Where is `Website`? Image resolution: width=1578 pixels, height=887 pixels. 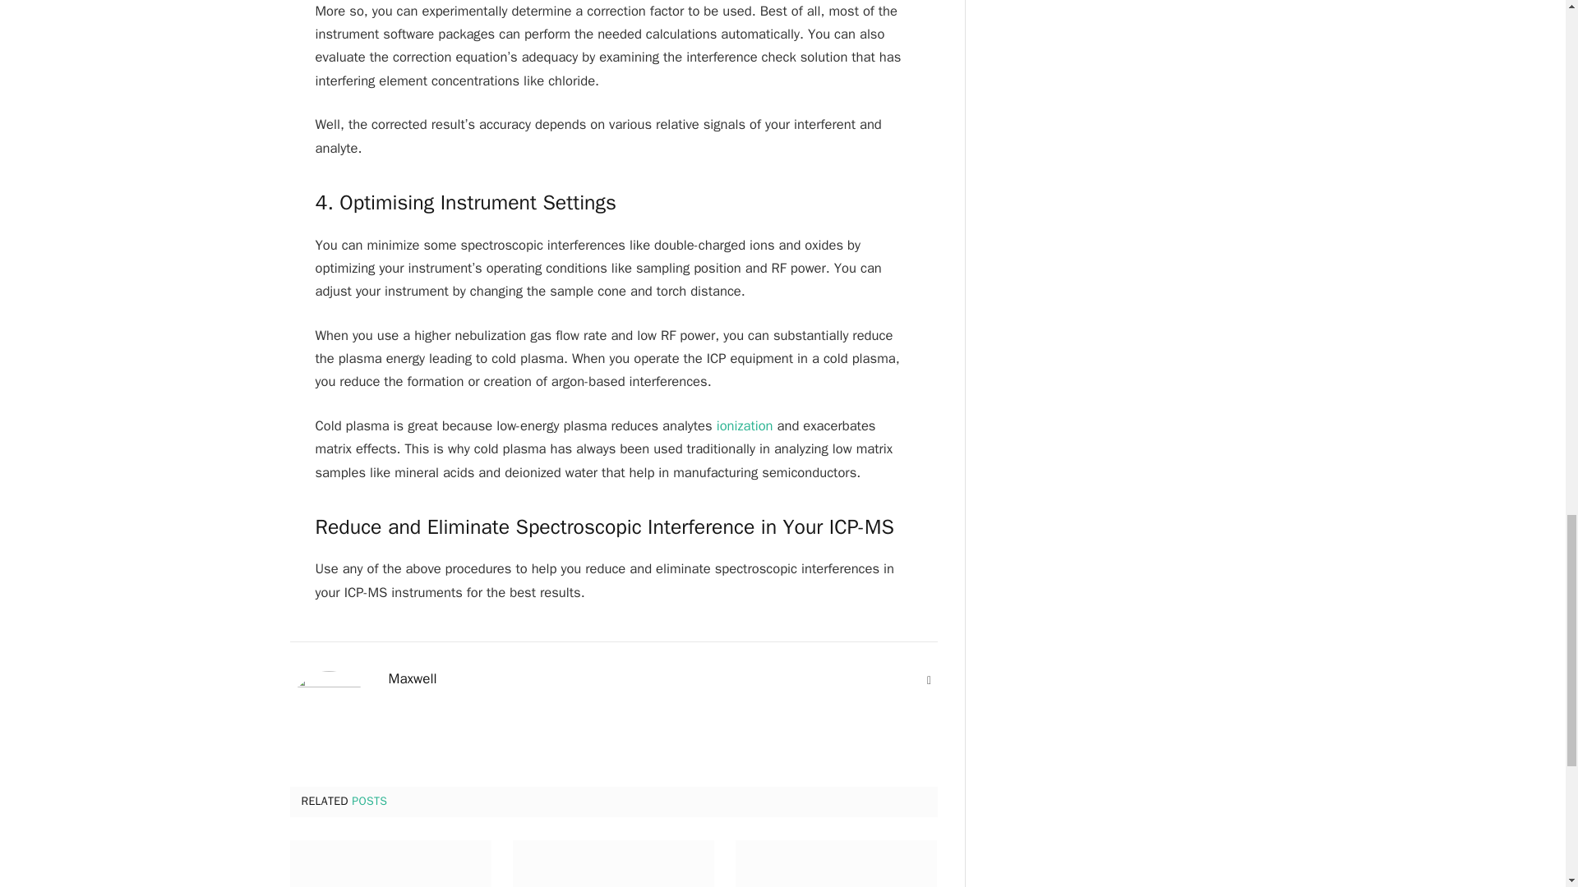
Website is located at coordinates (929, 680).